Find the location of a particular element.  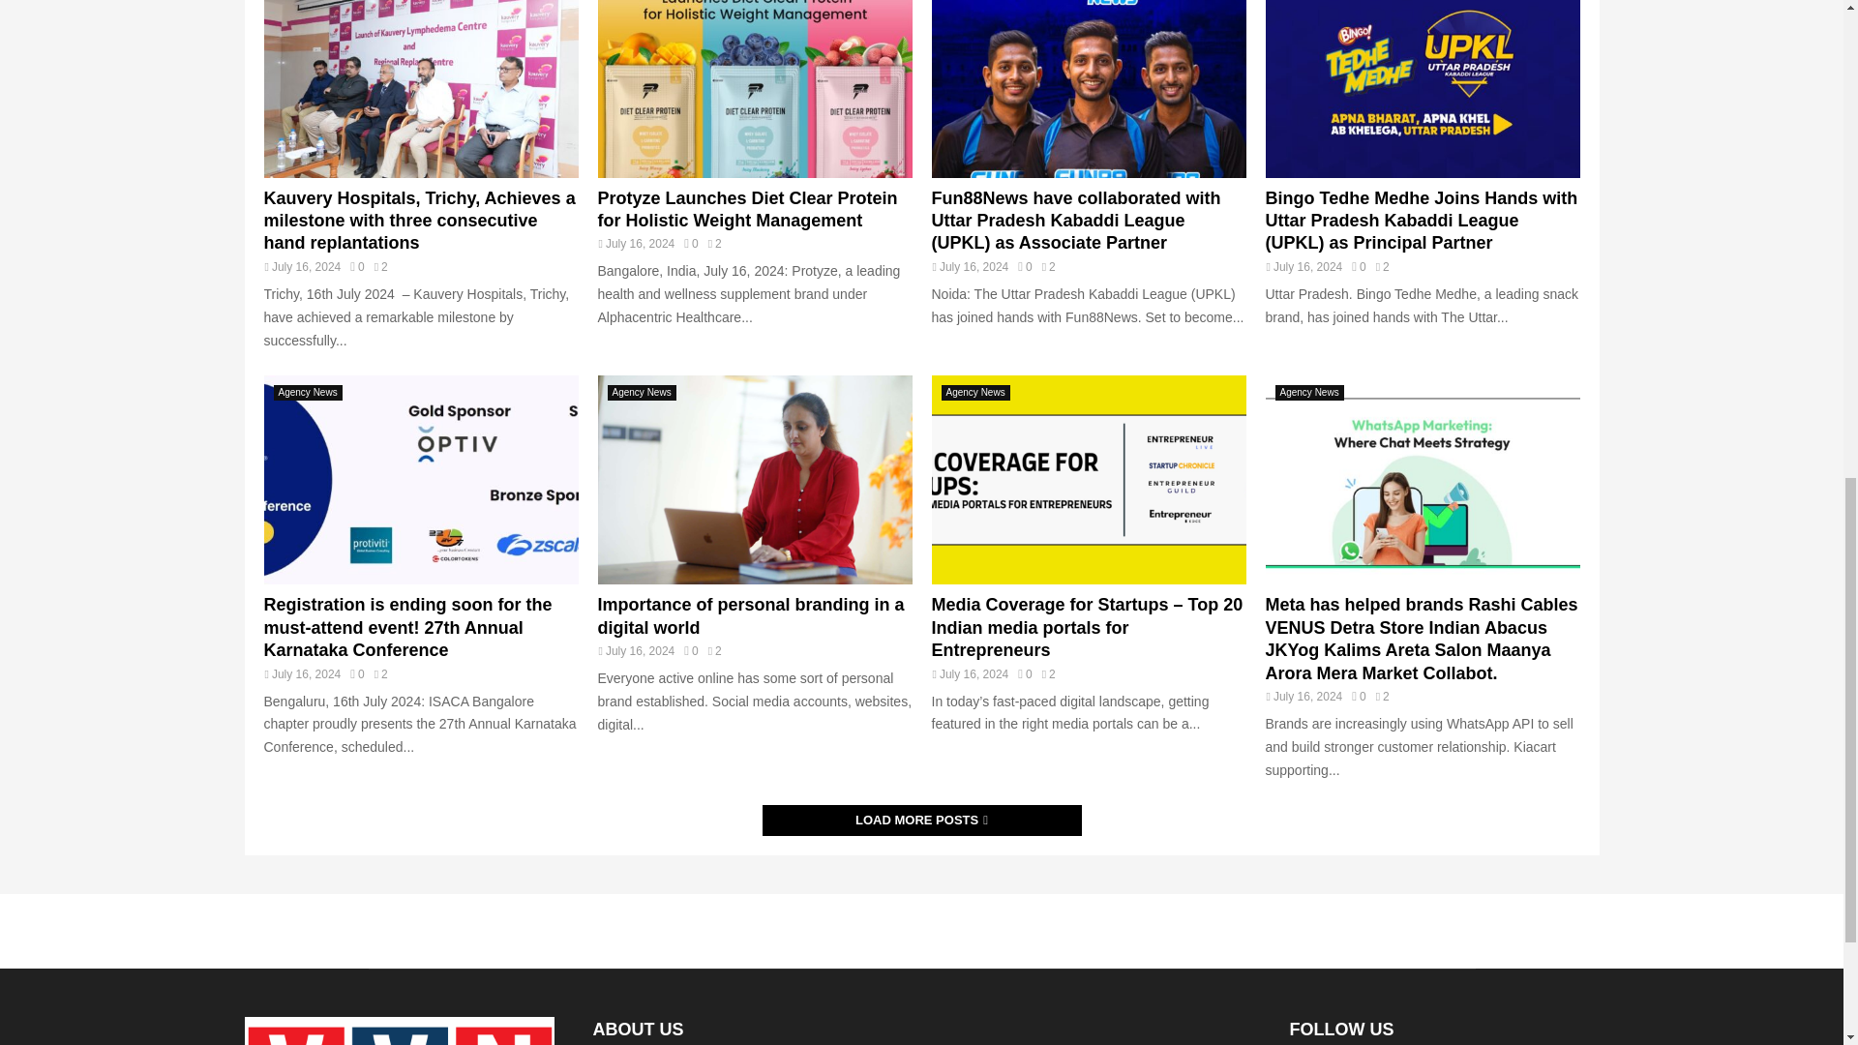

0 is located at coordinates (1359, 266).